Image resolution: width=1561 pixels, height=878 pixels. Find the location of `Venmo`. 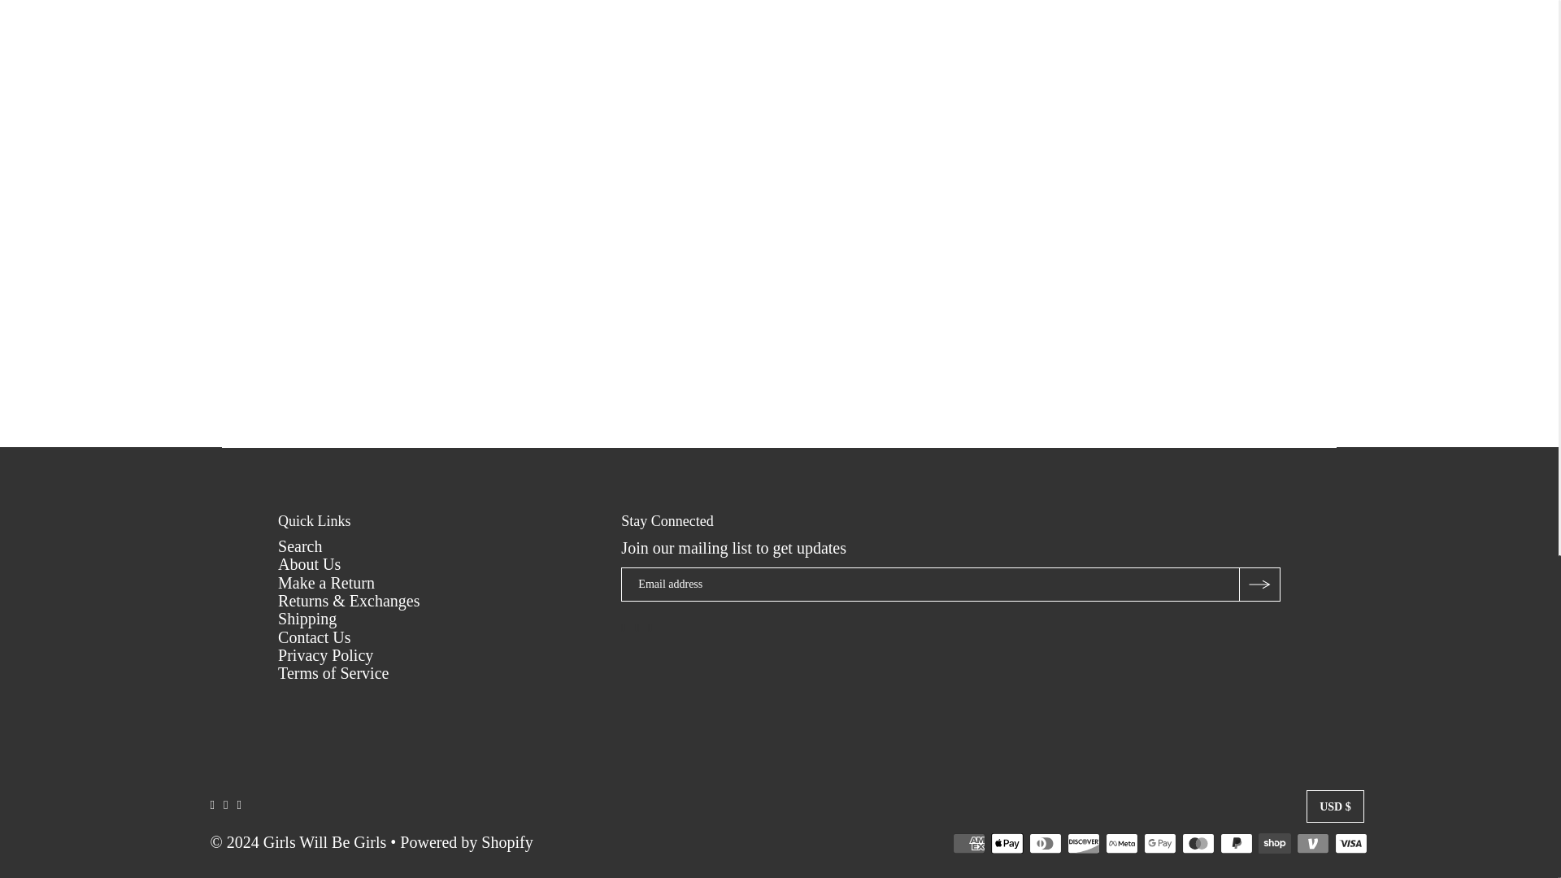

Venmo is located at coordinates (1313, 842).